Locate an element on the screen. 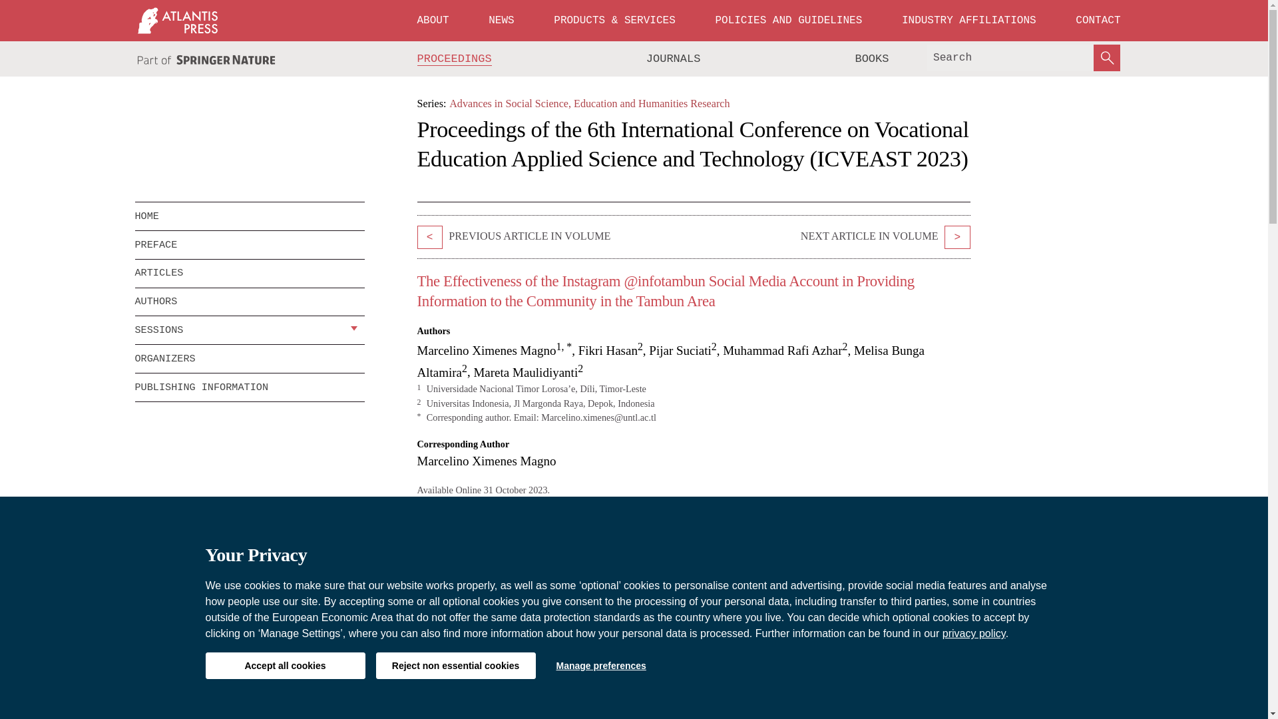  SESSIONS is located at coordinates (240, 330).